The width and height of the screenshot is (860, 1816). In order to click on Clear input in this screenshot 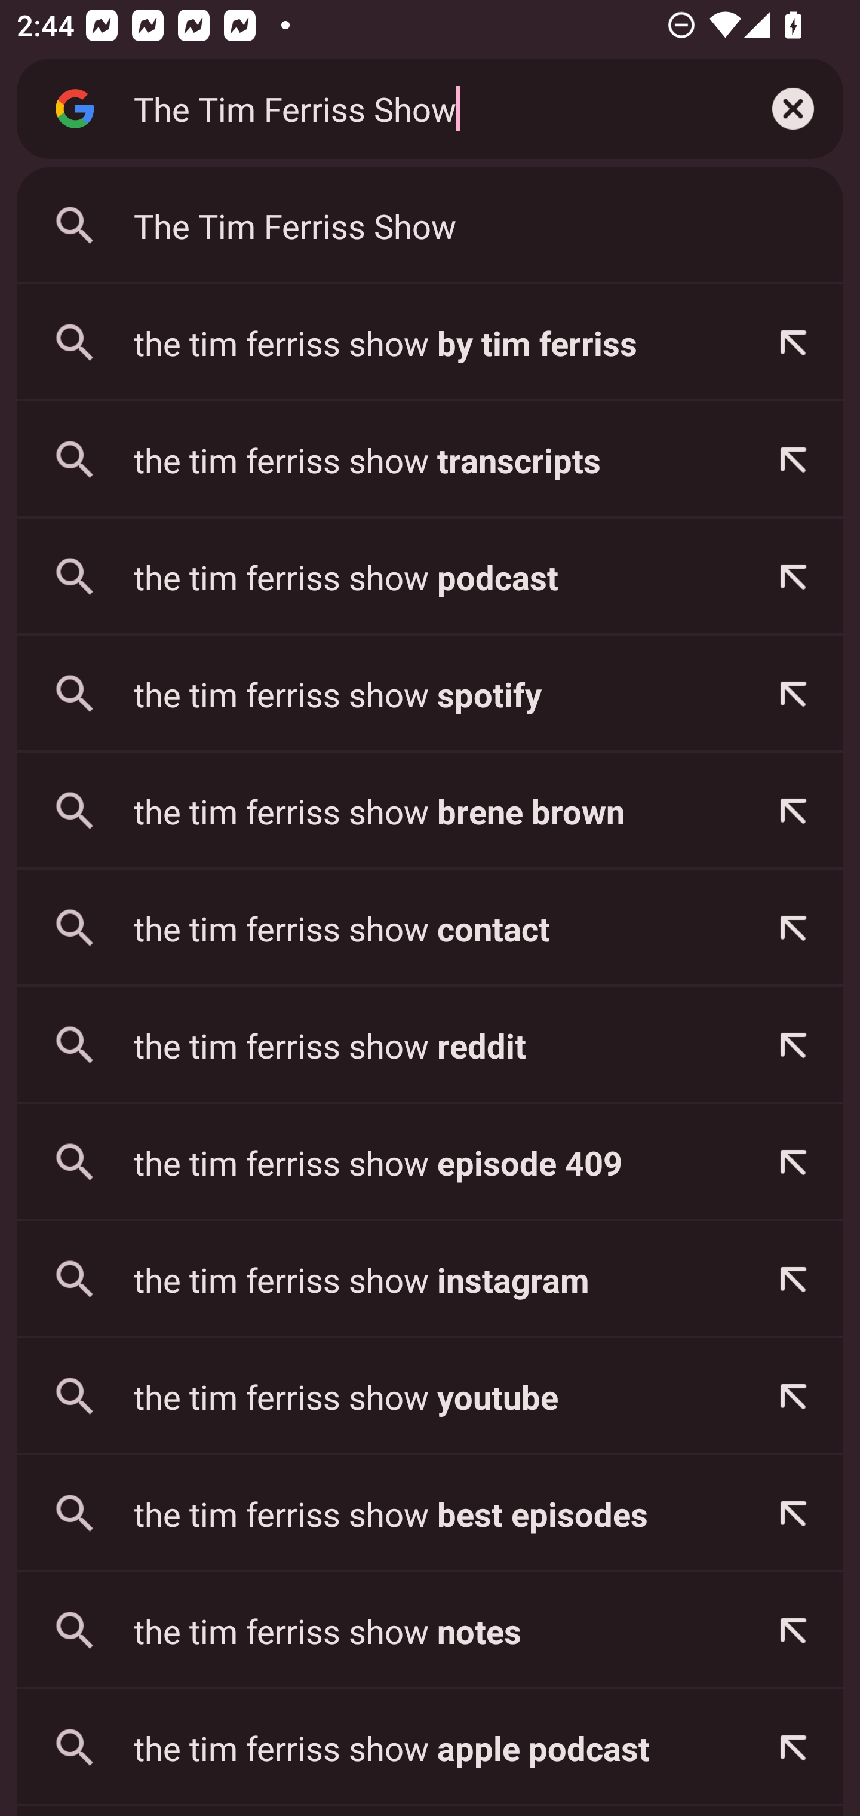, I will do `click(793, 109)`.